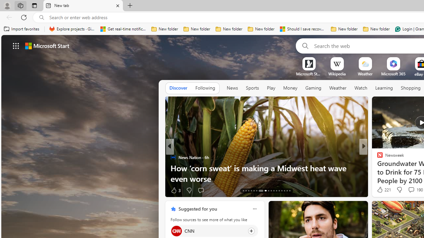 The image size is (424, 238). I want to click on Suggested for you, so click(197, 209).